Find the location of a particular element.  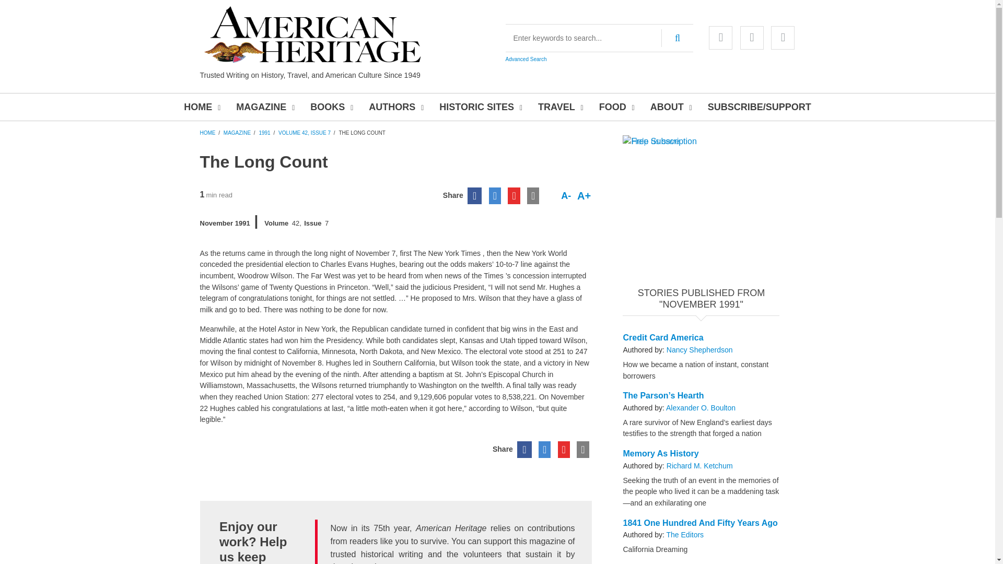

HOME is located at coordinates (201, 107).